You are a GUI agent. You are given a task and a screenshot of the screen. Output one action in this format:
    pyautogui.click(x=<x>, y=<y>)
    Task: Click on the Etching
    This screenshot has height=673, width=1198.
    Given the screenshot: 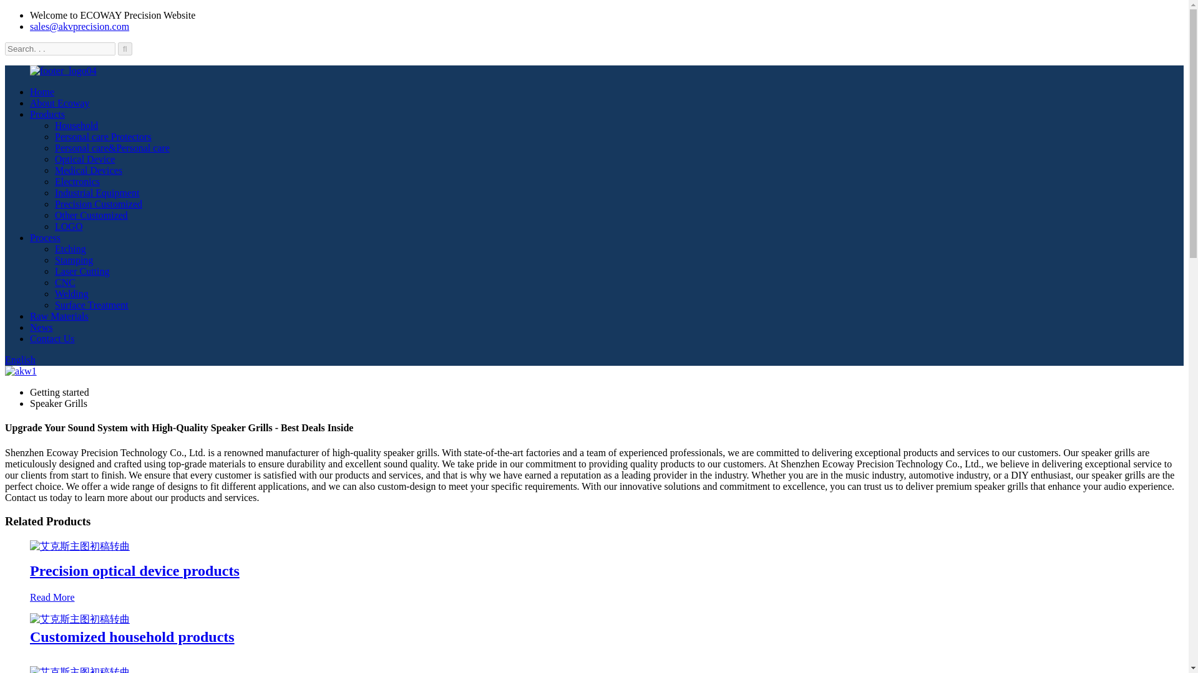 What is the action you would take?
    pyautogui.click(x=71, y=249)
    